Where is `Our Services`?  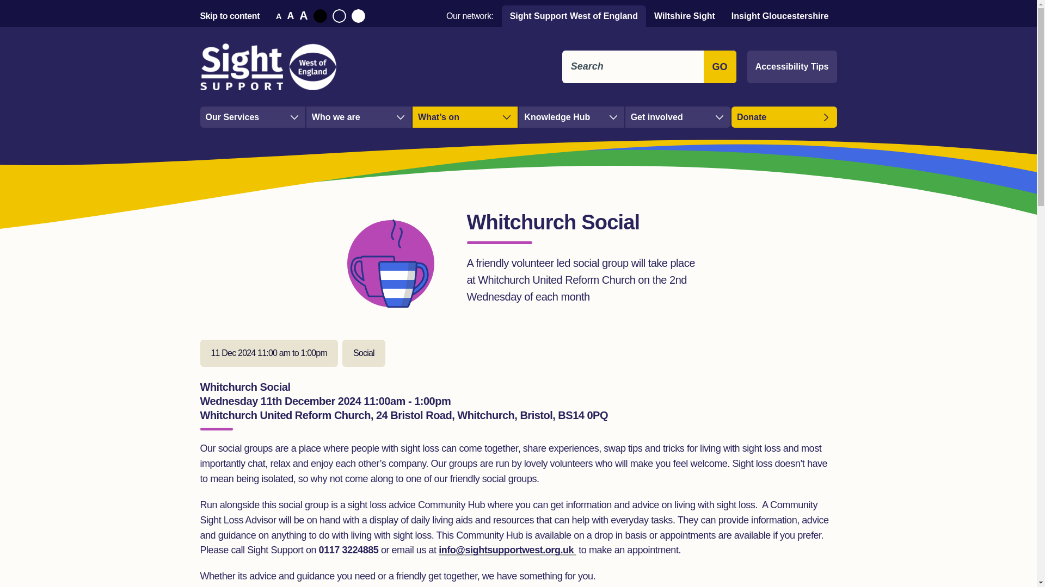
Our Services is located at coordinates (253, 117).